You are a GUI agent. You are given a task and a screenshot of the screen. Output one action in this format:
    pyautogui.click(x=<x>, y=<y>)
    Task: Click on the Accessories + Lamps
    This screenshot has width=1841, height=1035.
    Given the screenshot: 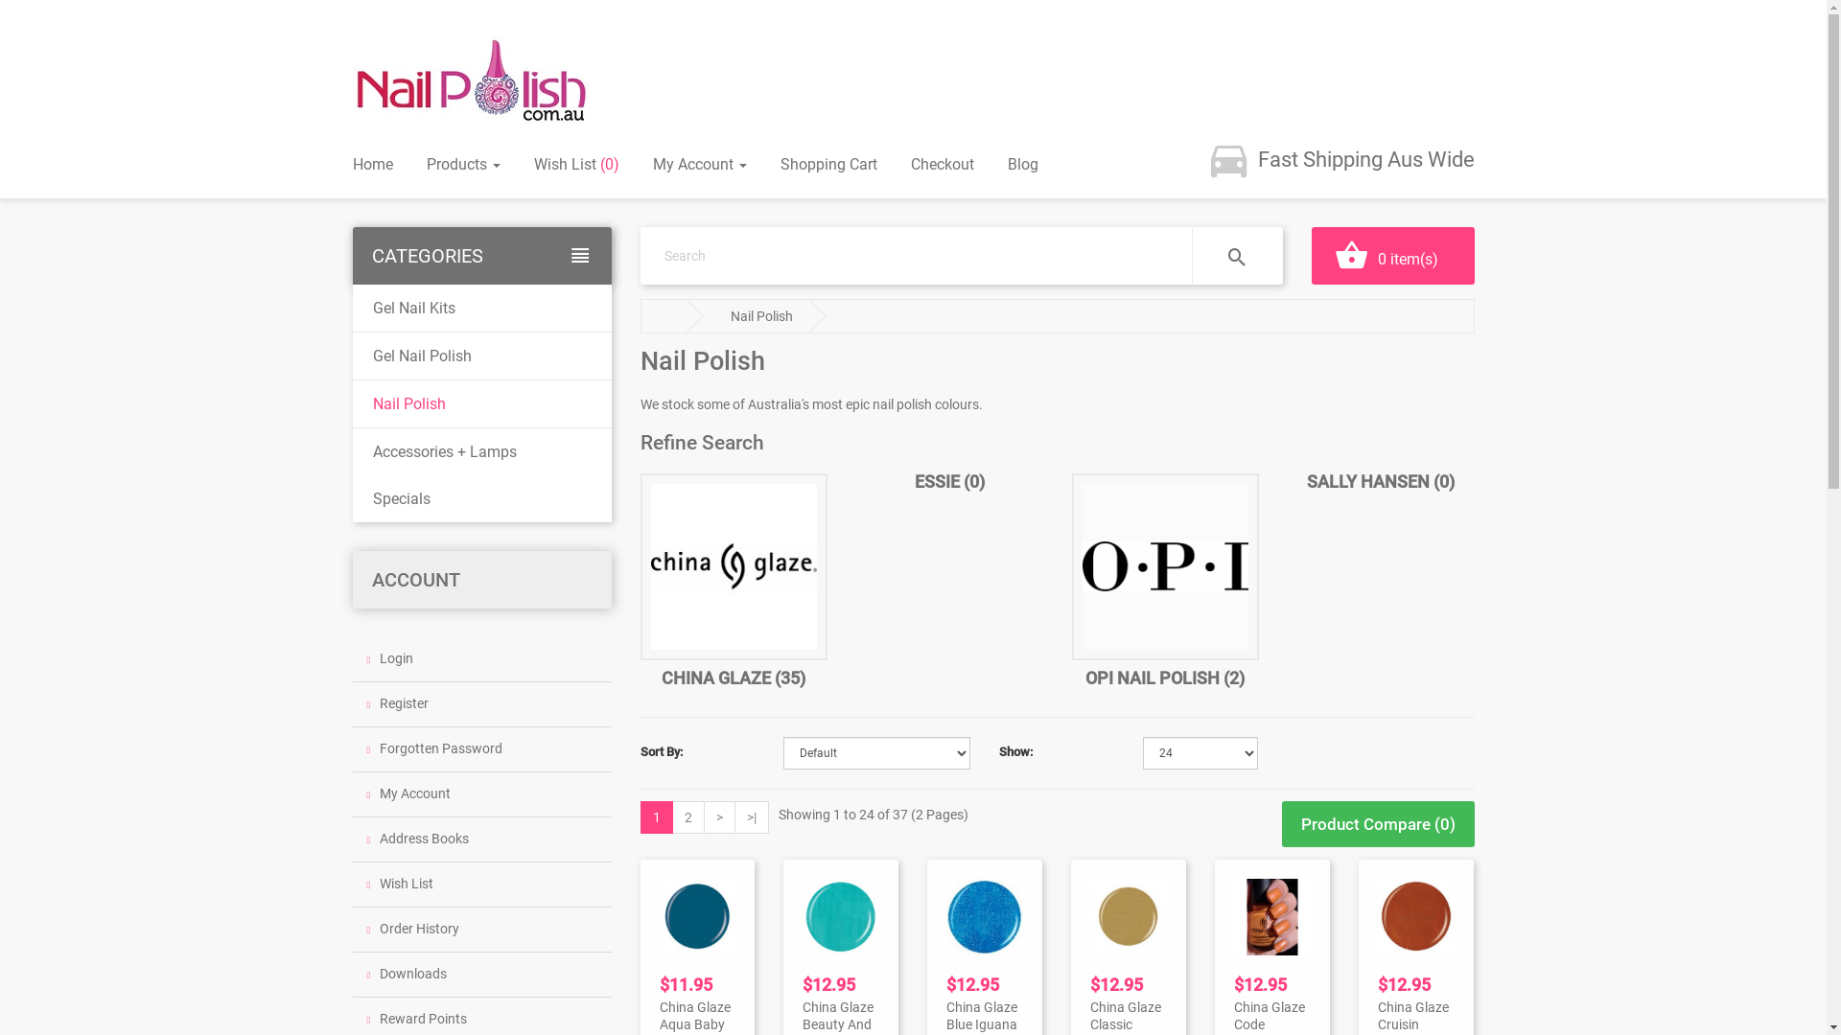 What is the action you would take?
    pyautogui.click(x=482, y=451)
    